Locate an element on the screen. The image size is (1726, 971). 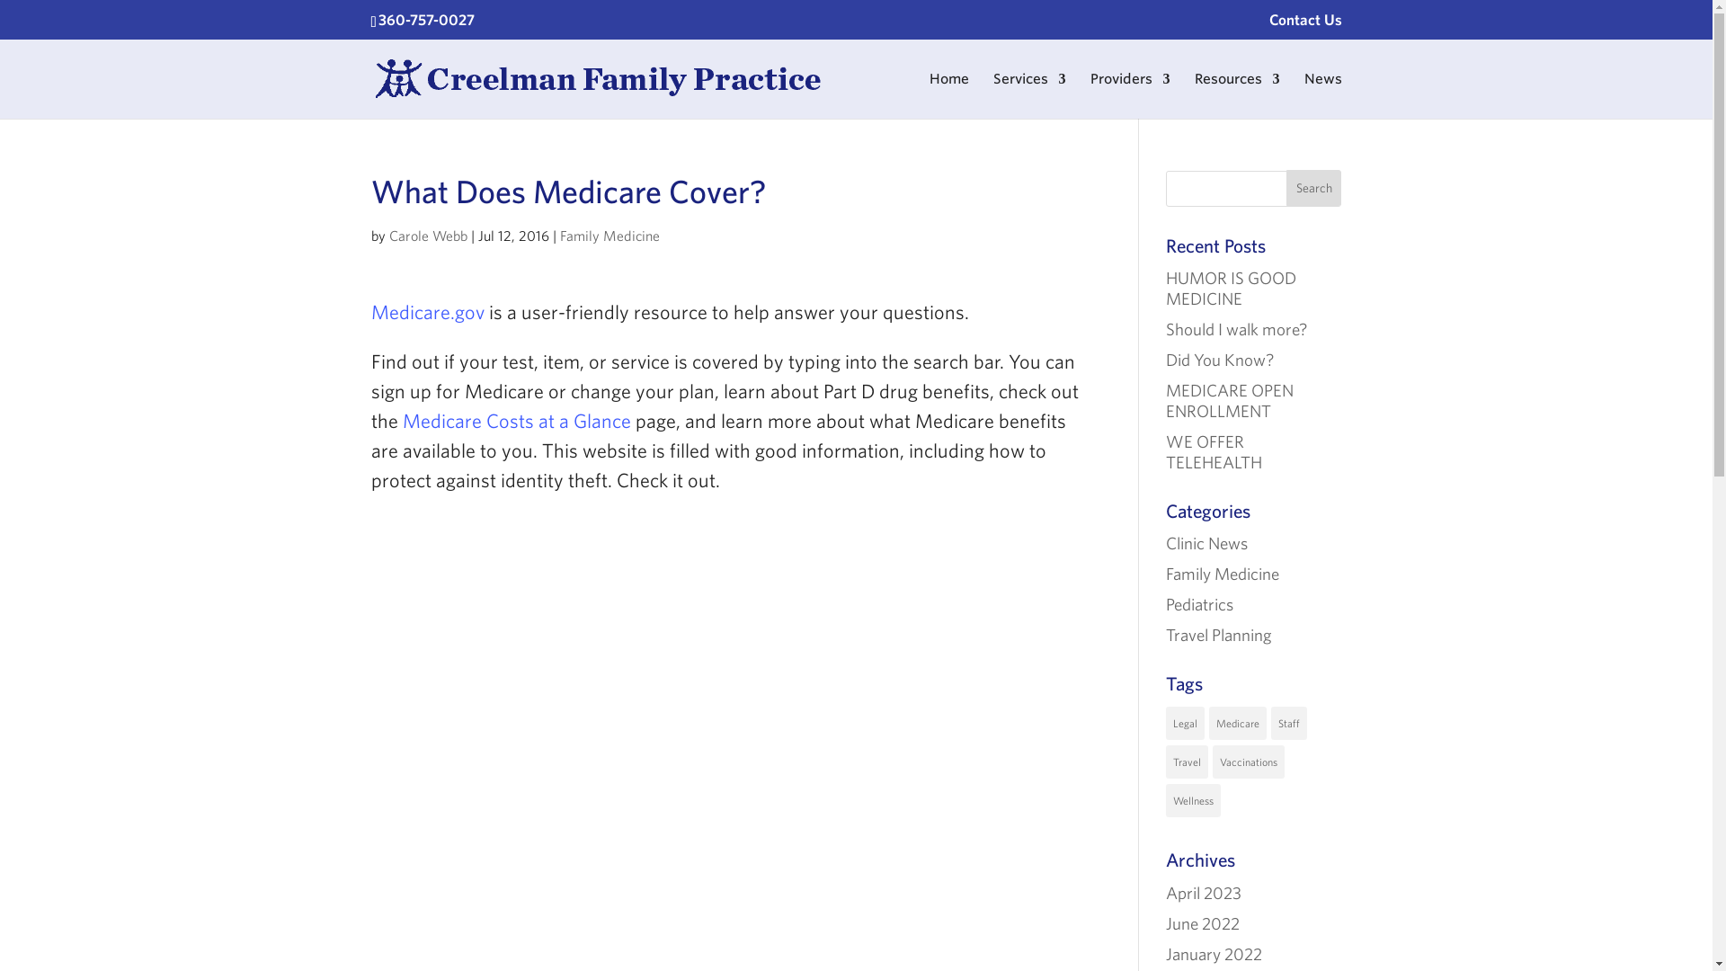
Search is located at coordinates (1314, 187).